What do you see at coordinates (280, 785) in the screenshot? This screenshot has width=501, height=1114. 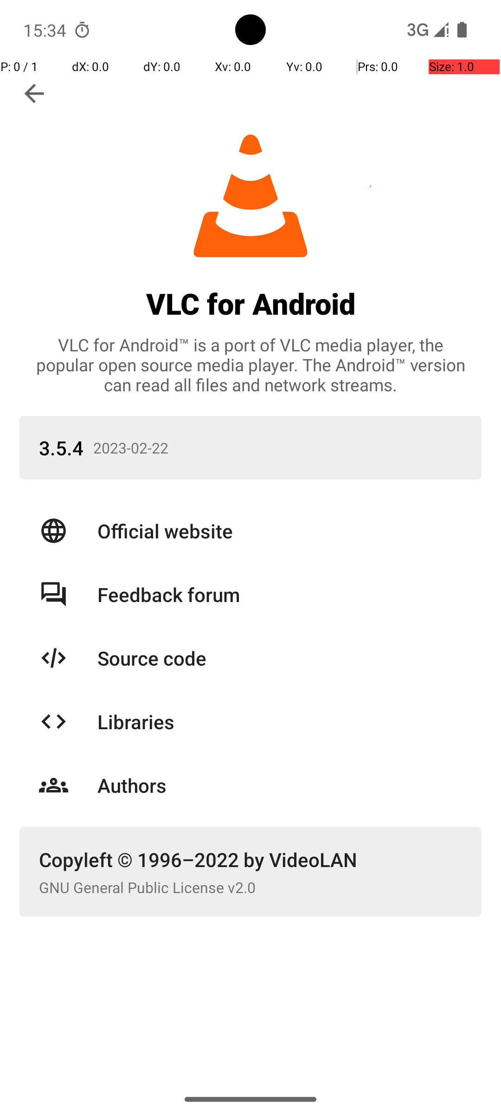 I see `Authors` at bounding box center [280, 785].